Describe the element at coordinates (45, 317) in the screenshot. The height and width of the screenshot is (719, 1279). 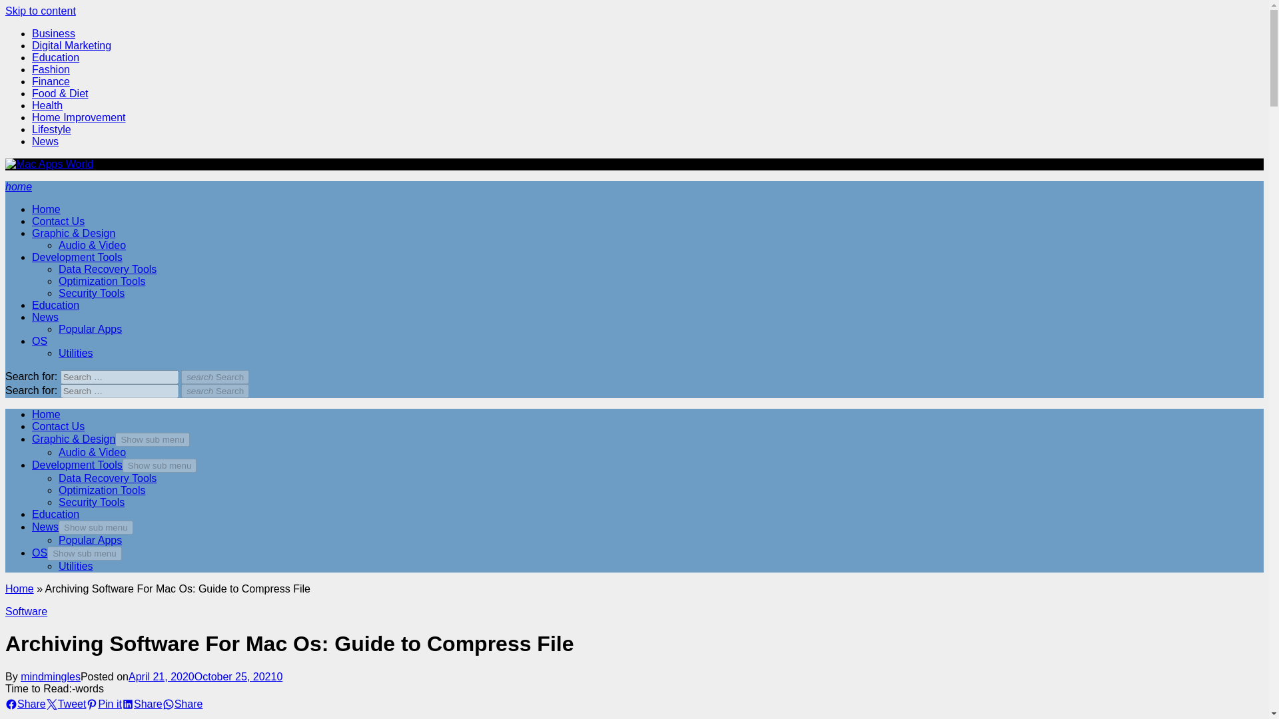
I see `News` at that location.